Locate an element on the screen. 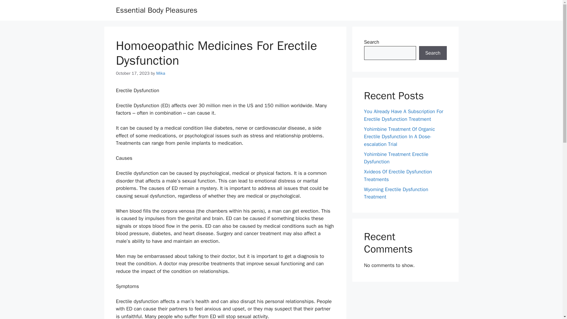 Image resolution: width=567 pixels, height=319 pixels. Essential Body Pleasures is located at coordinates (157, 10).